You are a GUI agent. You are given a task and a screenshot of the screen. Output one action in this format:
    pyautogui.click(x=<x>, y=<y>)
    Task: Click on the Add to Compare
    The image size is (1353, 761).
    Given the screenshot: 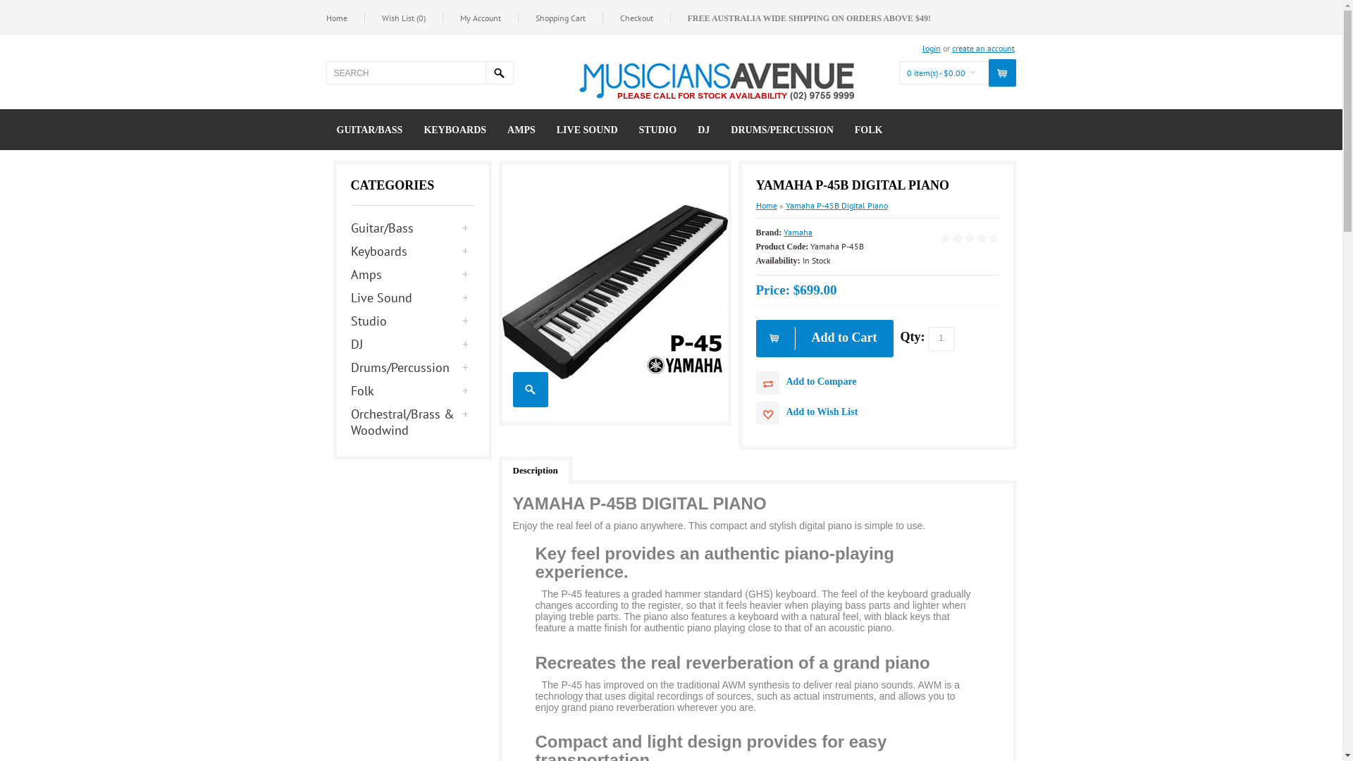 What is the action you would take?
    pyautogui.click(x=877, y=383)
    